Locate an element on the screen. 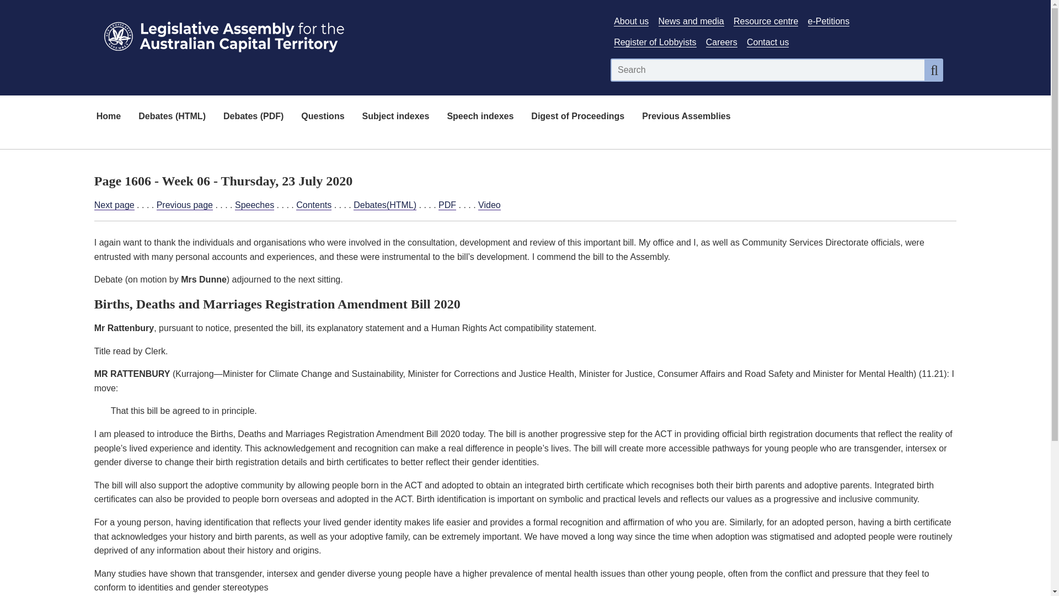  Link to Homepage is located at coordinates (345, 34).